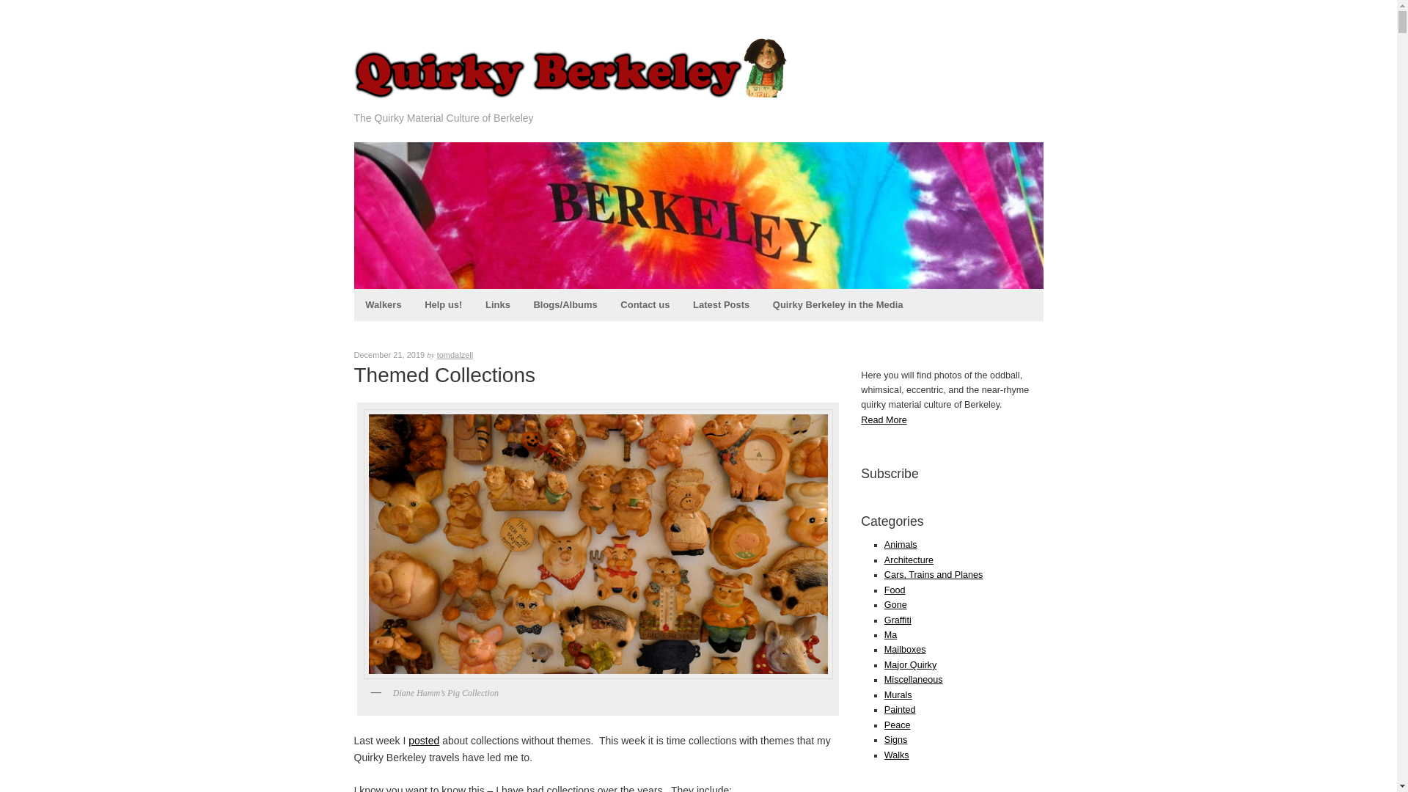  I want to click on Walkers, so click(383, 305).